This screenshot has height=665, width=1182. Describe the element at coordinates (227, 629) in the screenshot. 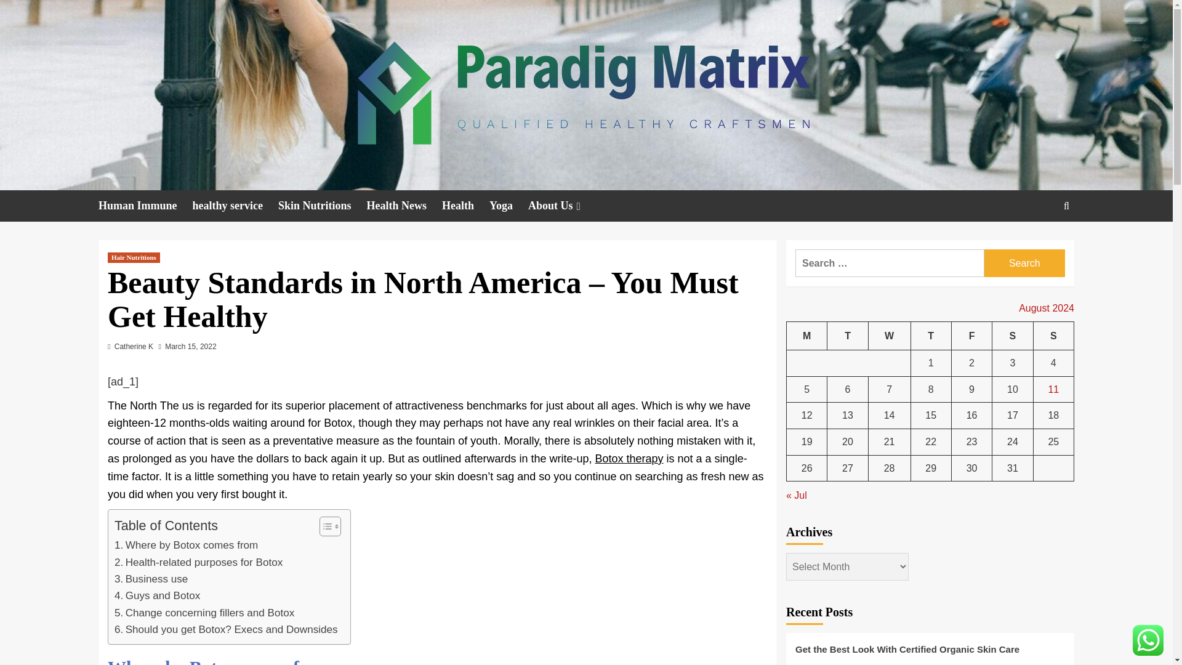

I see `Should you get Botox? Execs and Downsides` at that location.